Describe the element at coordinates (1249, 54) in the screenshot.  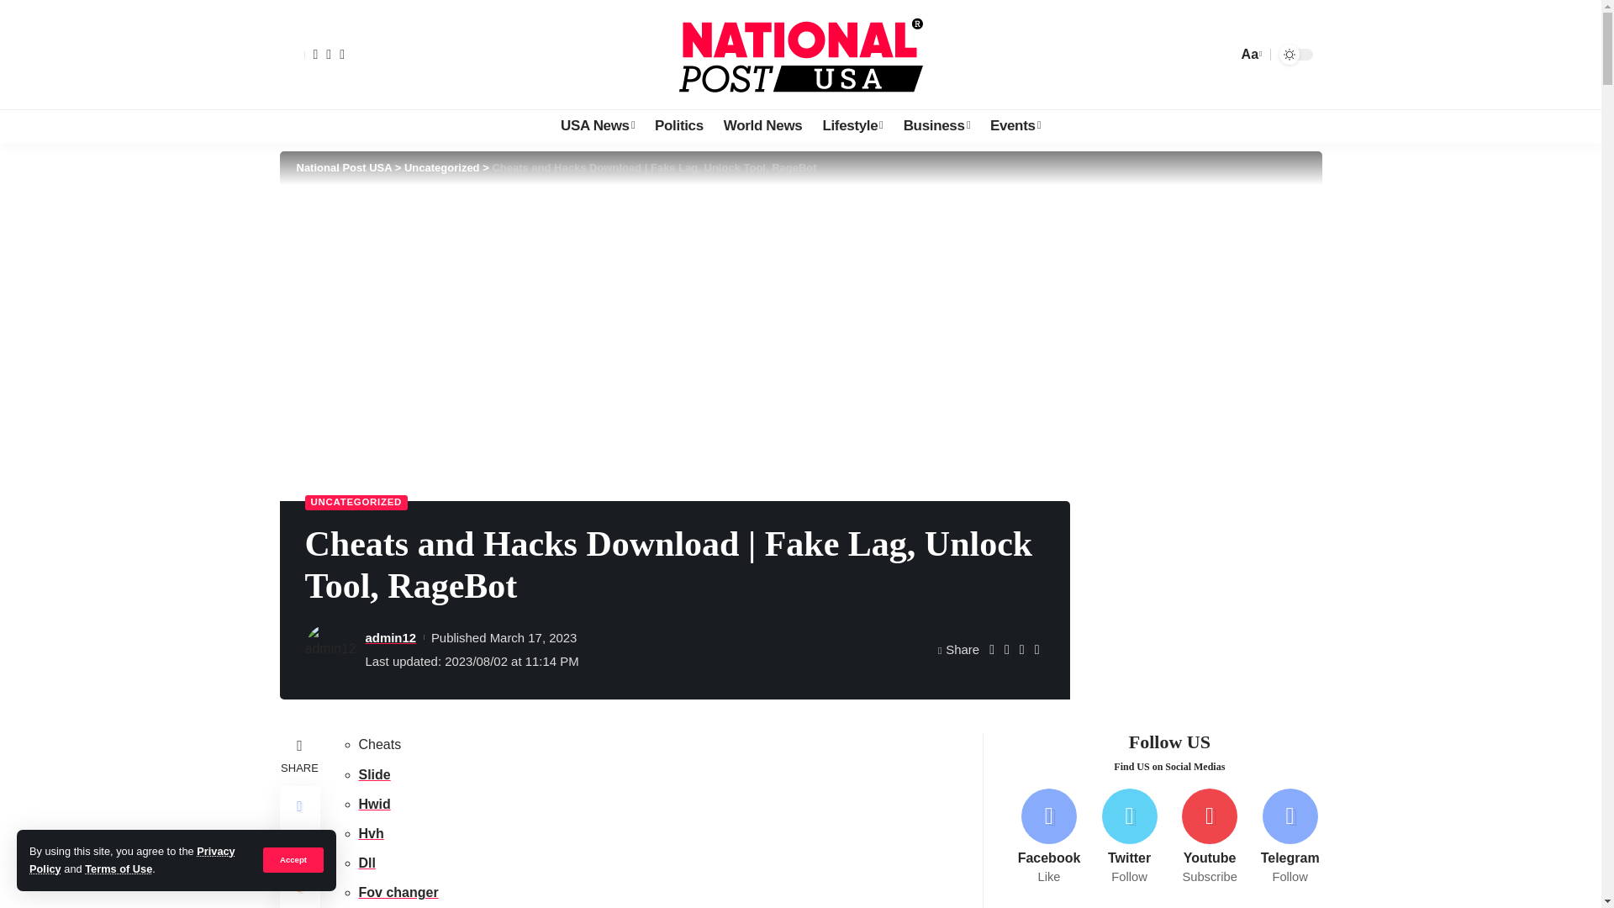
I see `Aa` at that location.